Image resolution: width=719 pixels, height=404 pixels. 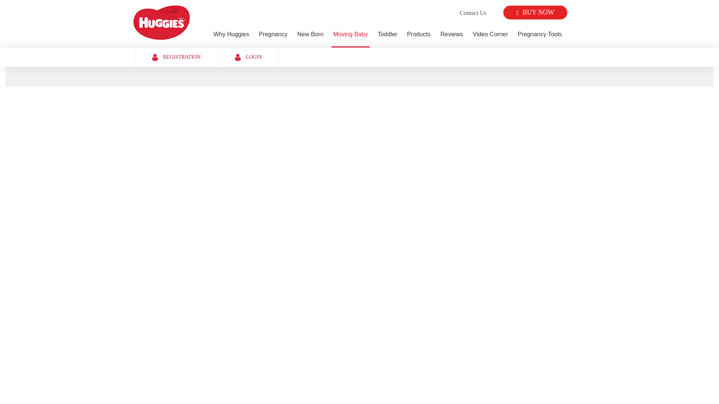 What do you see at coordinates (473, 13) in the screenshot?
I see `Contact Us` at bounding box center [473, 13].